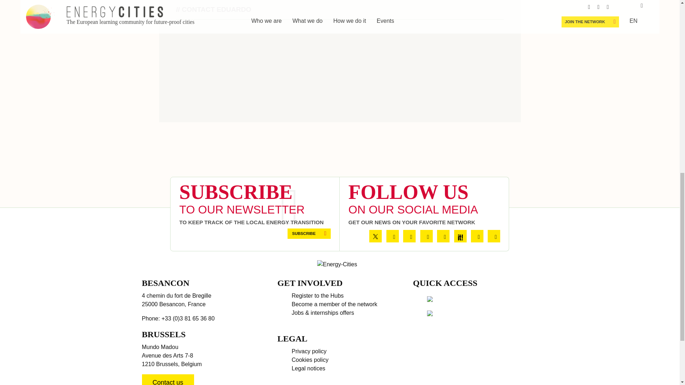 The height and width of the screenshot is (385, 685). What do you see at coordinates (168, 379) in the screenshot?
I see `Contact us` at bounding box center [168, 379].